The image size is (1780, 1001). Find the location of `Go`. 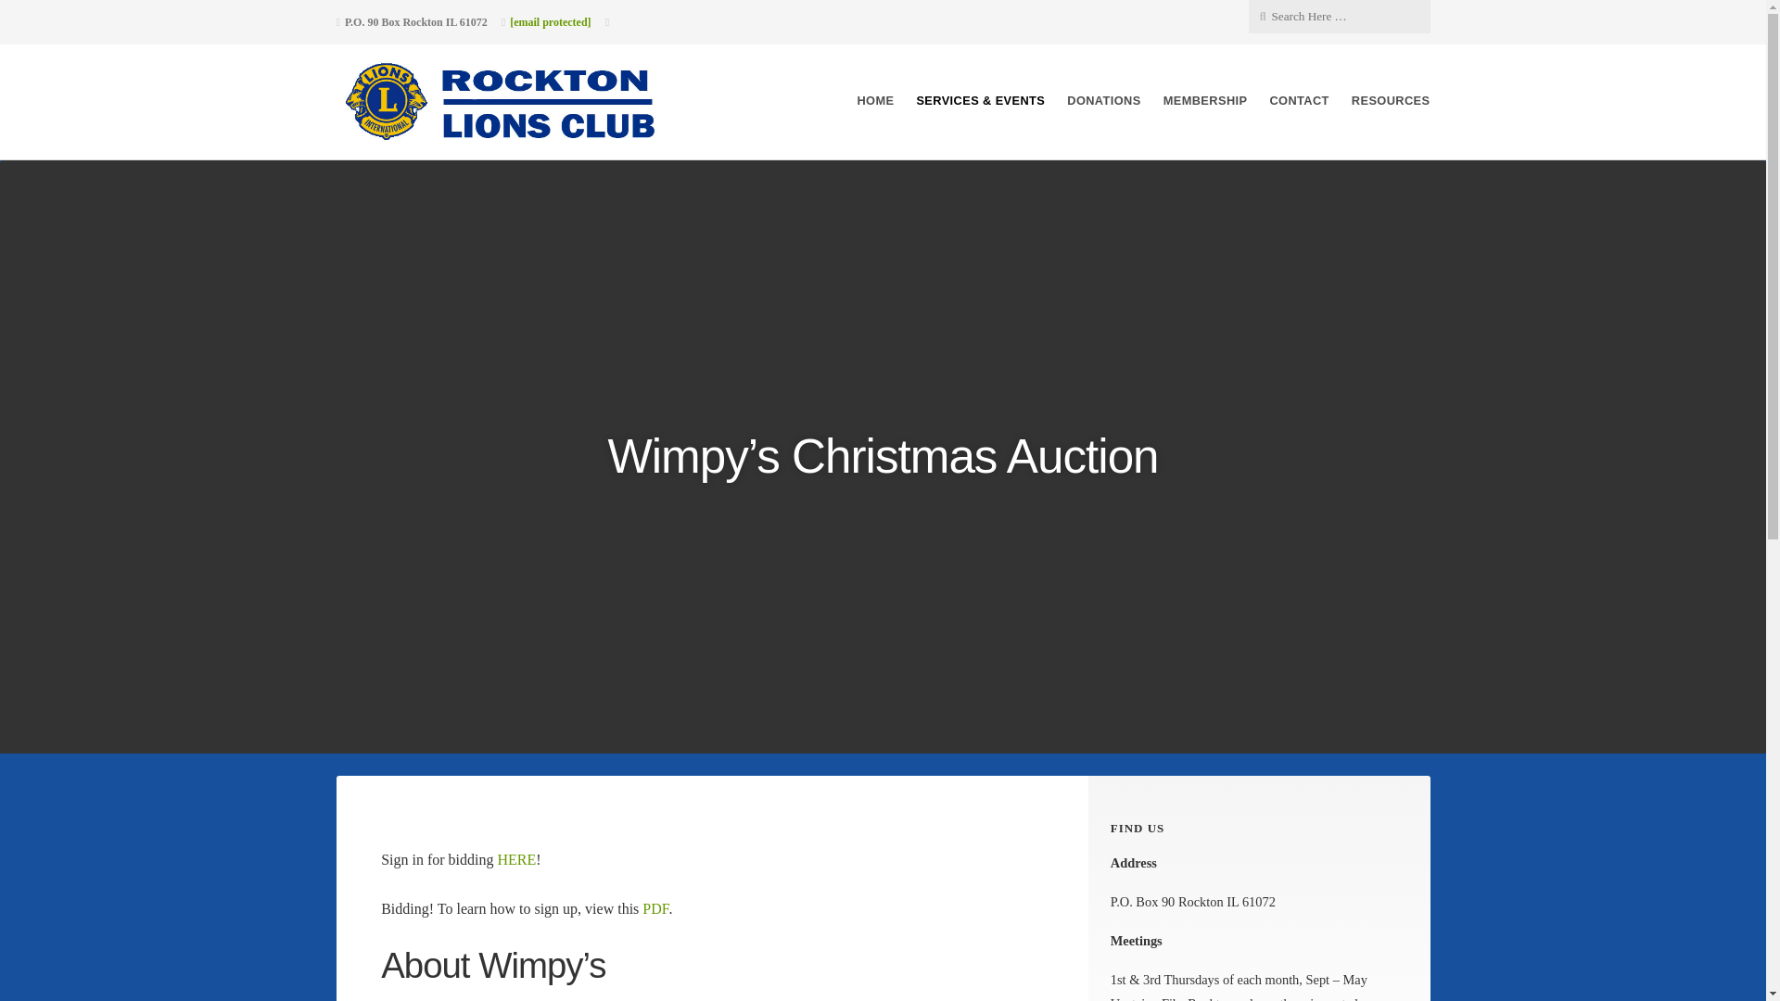

Go is located at coordinates (143, 15).